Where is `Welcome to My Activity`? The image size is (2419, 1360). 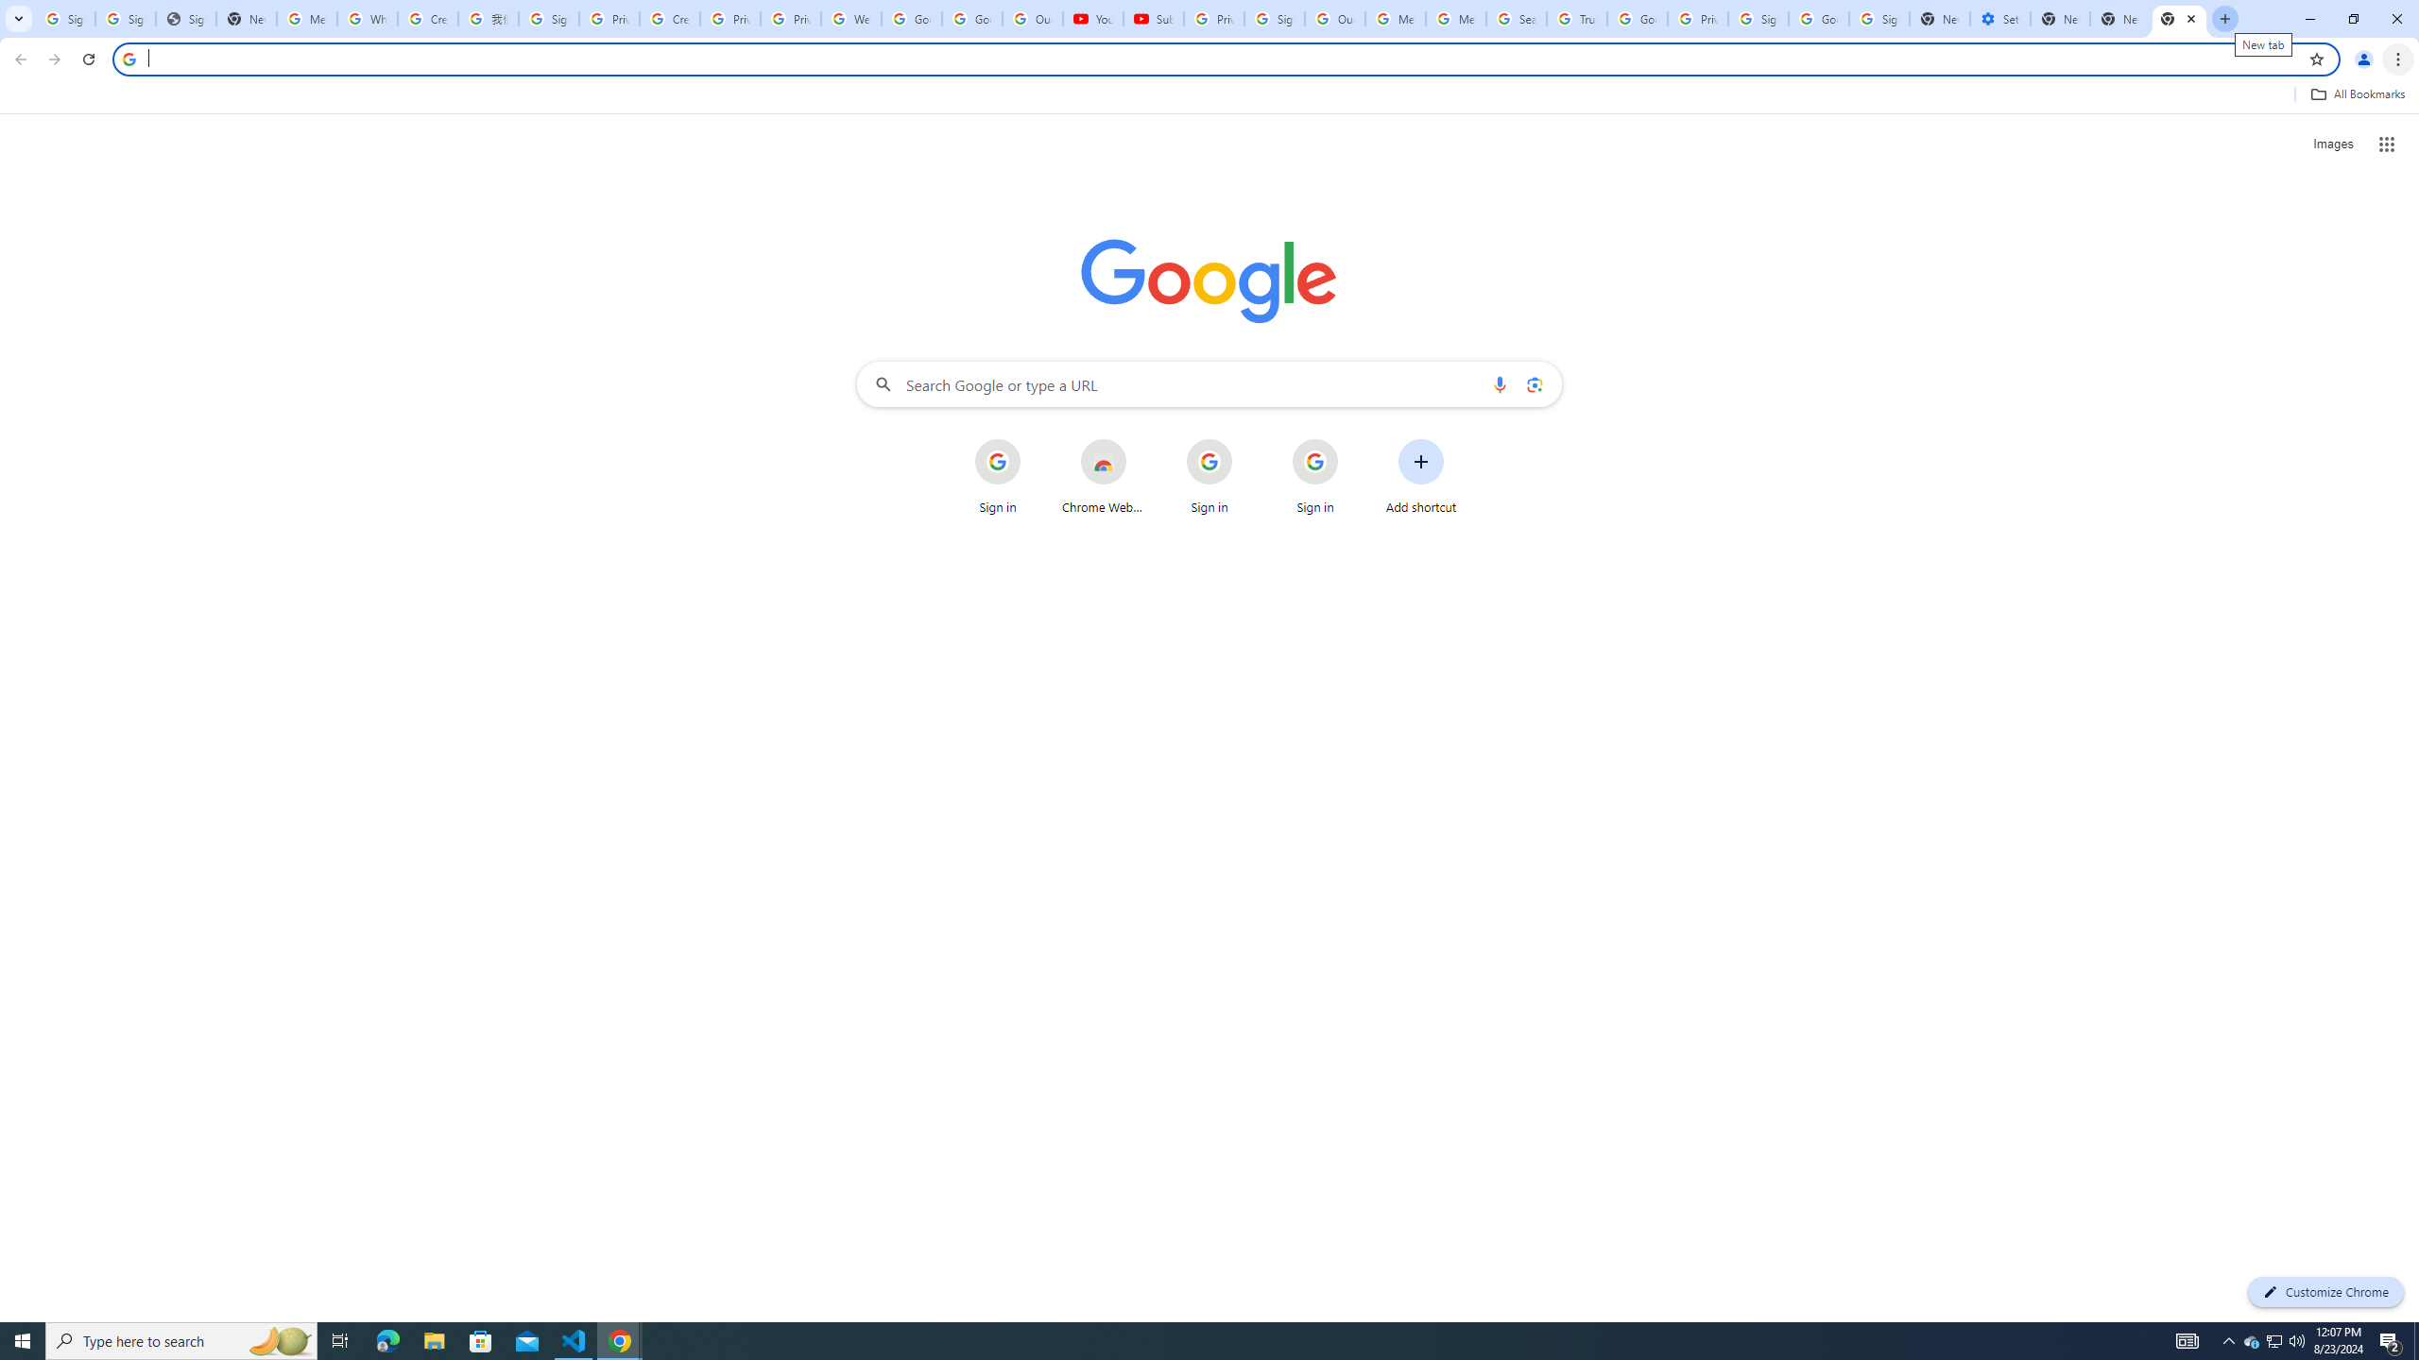 Welcome to My Activity is located at coordinates (851, 19).